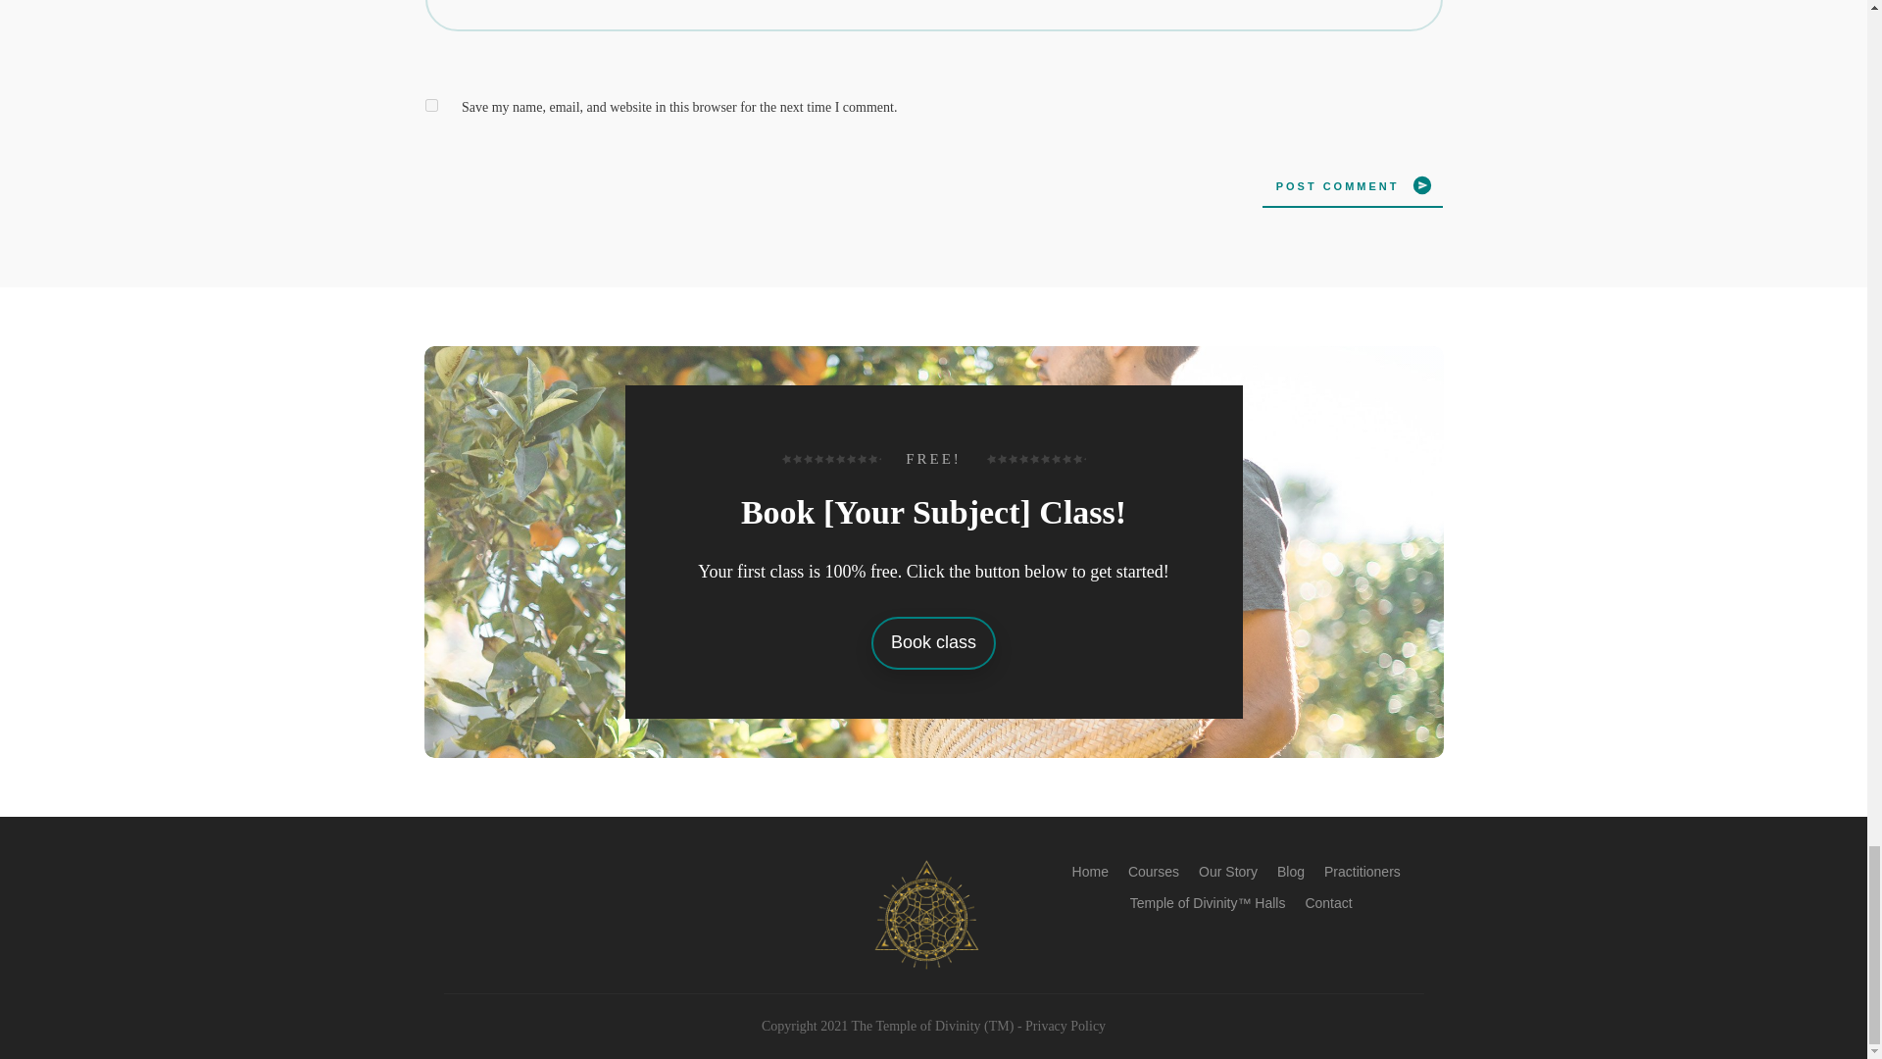 The width and height of the screenshot is (1882, 1059). Describe the element at coordinates (1362, 871) in the screenshot. I see `Practitioners` at that location.